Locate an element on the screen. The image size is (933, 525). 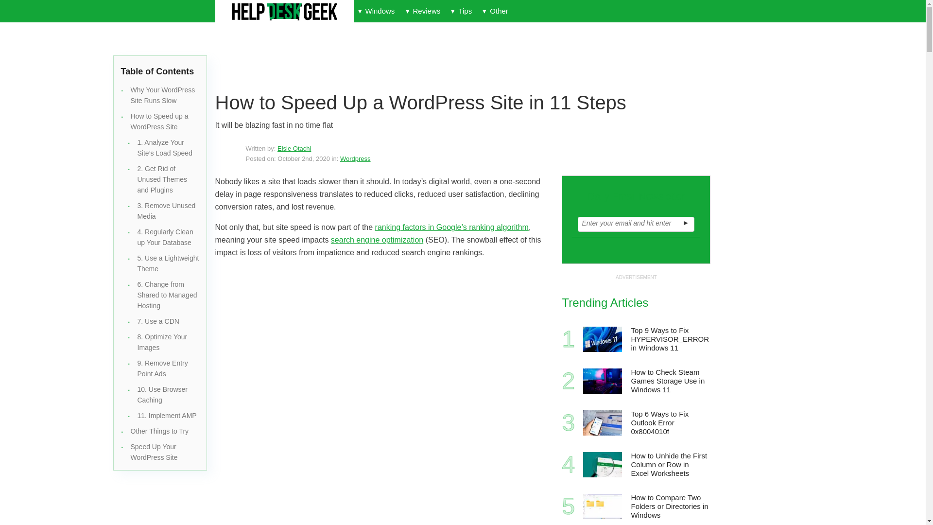
How to Unhide the First Column or Row in Excel Worksheets is located at coordinates (670, 465).